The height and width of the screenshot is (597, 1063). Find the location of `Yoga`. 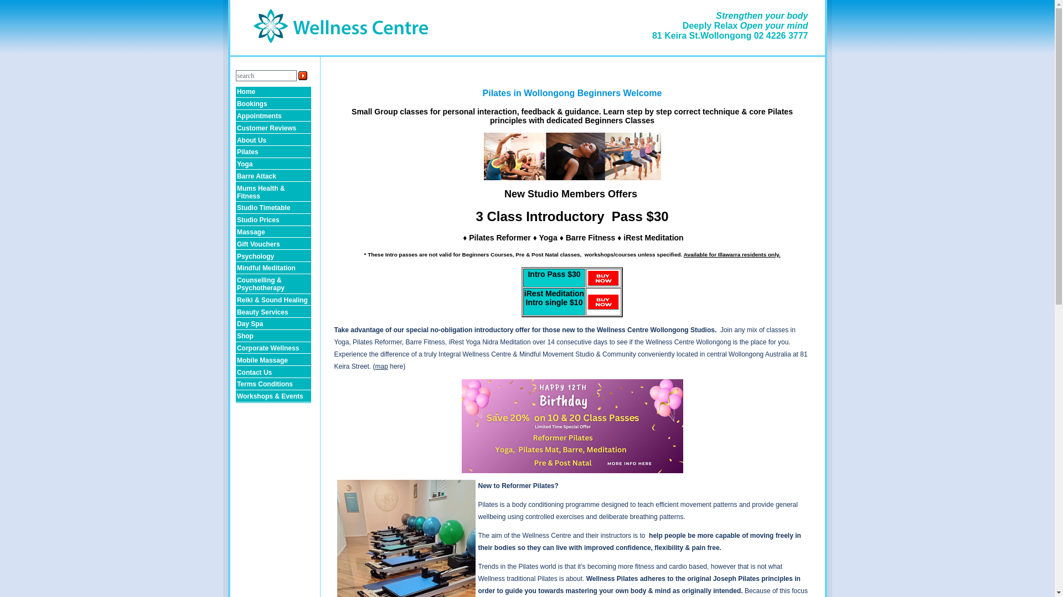

Yoga is located at coordinates (274, 165).